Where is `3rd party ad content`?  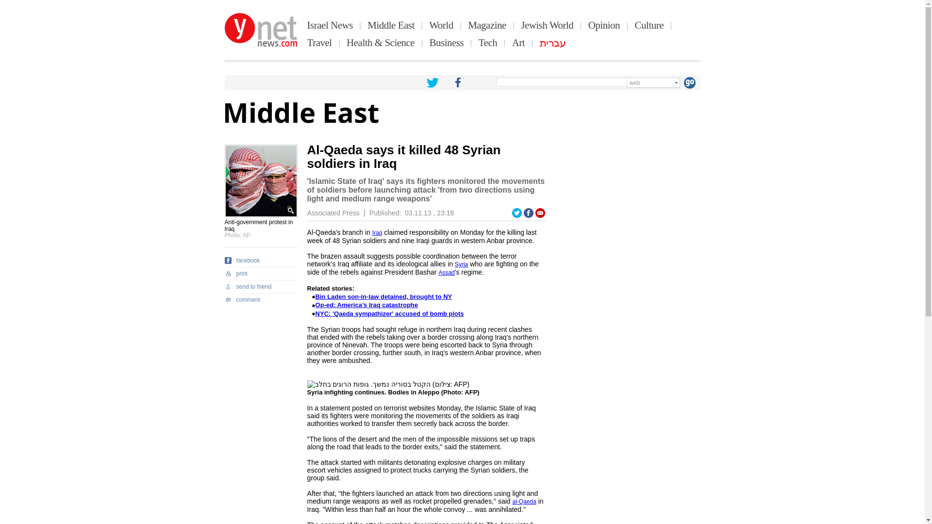
3rd party ad content is located at coordinates (627, 205).